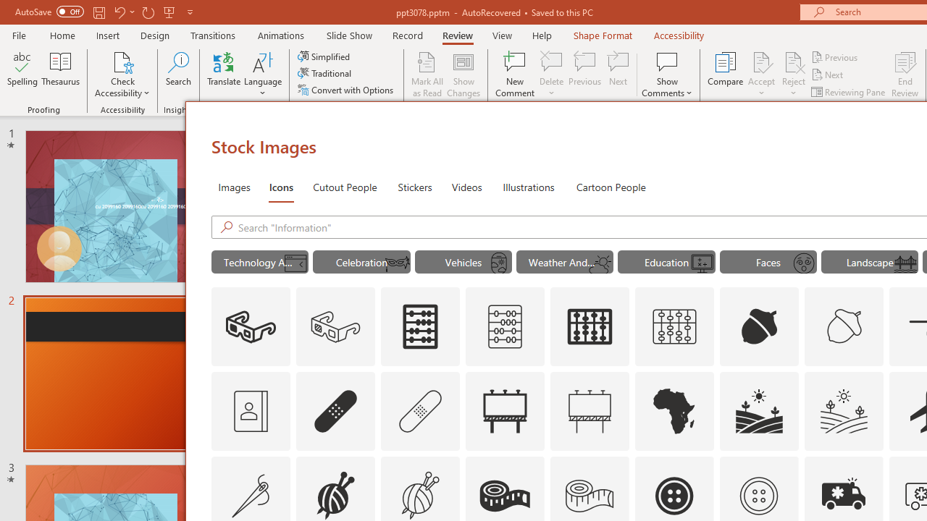 Image resolution: width=927 pixels, height=521 pixels. What do you see at coordinates (233, 187) in the screenshot?
I see `Images` at bounding box center [233, 187].